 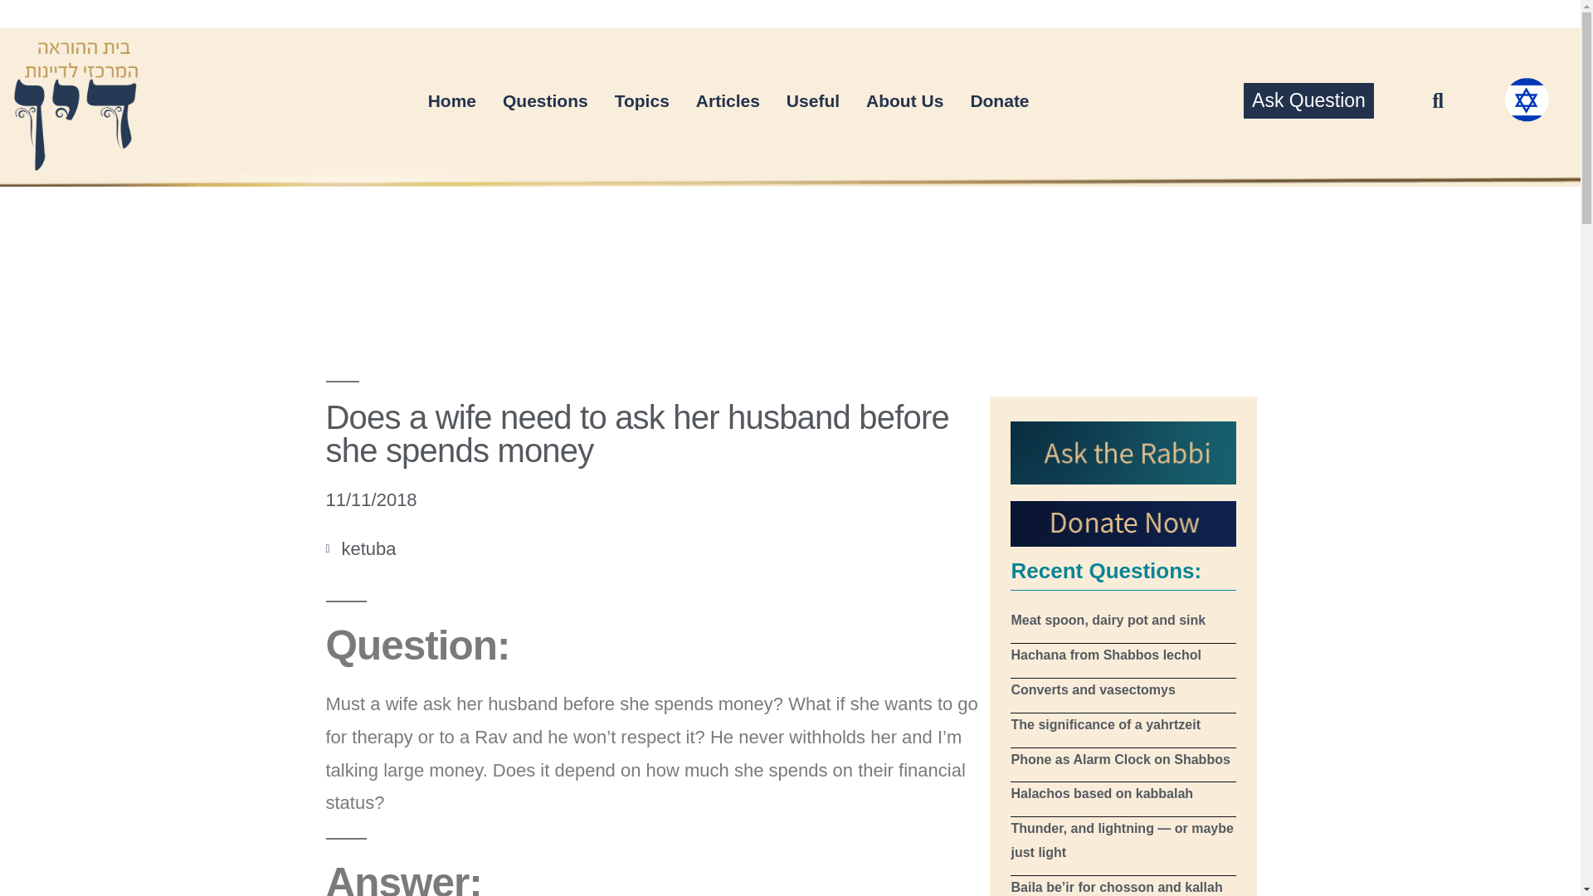 What do you see at coordinates (369, 548) in the screenshot?
I see `ketuba` at bounding box center [369, 548].